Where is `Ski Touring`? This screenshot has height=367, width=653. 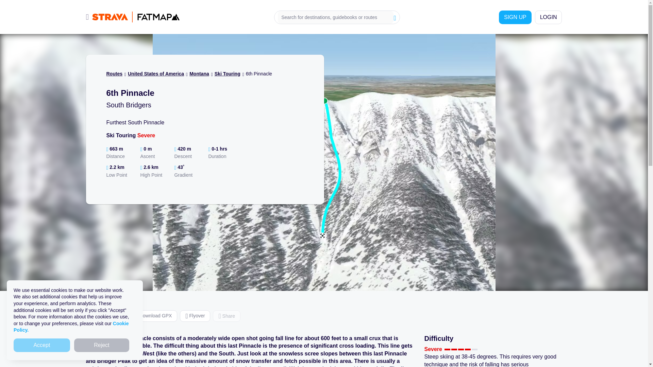 Ski Touring is located at coordinates (227, 73).